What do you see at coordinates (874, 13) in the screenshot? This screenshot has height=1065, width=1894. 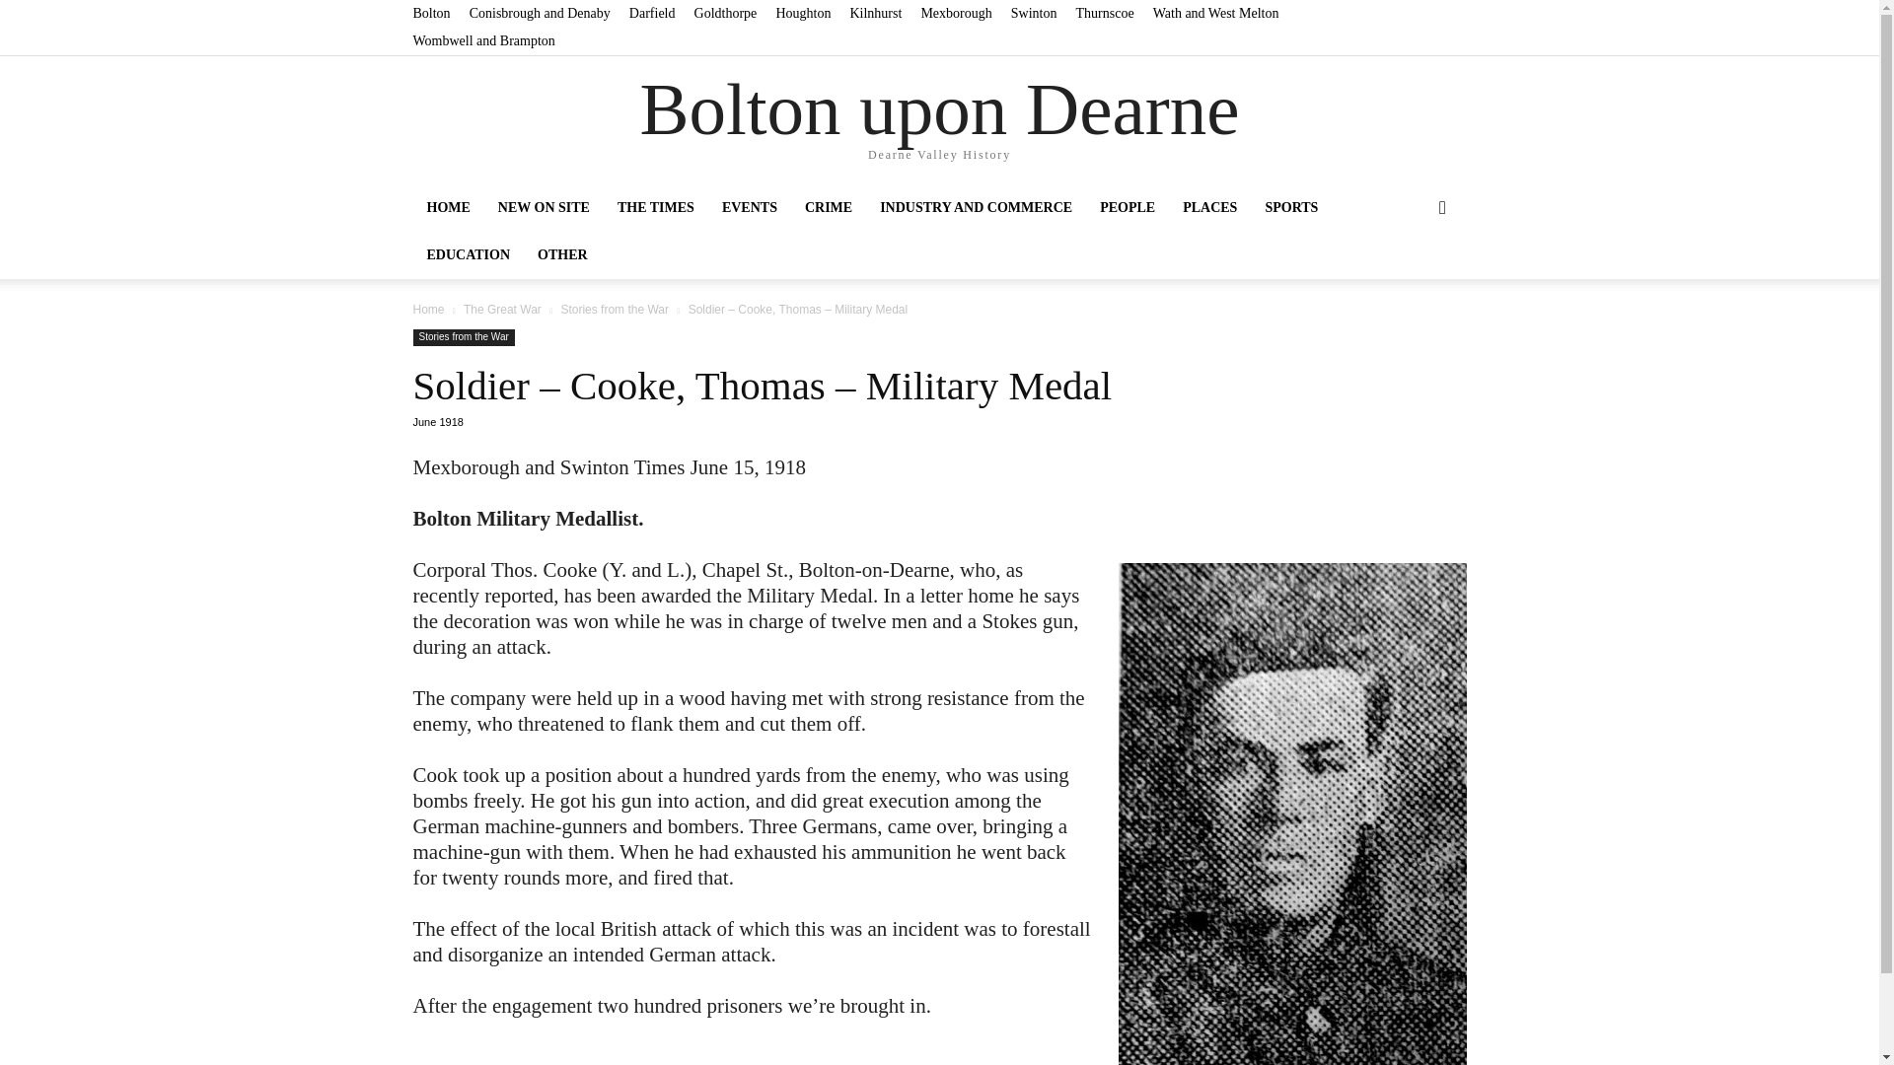 I see `Kilnhurst` at bounding box center [874, 13].